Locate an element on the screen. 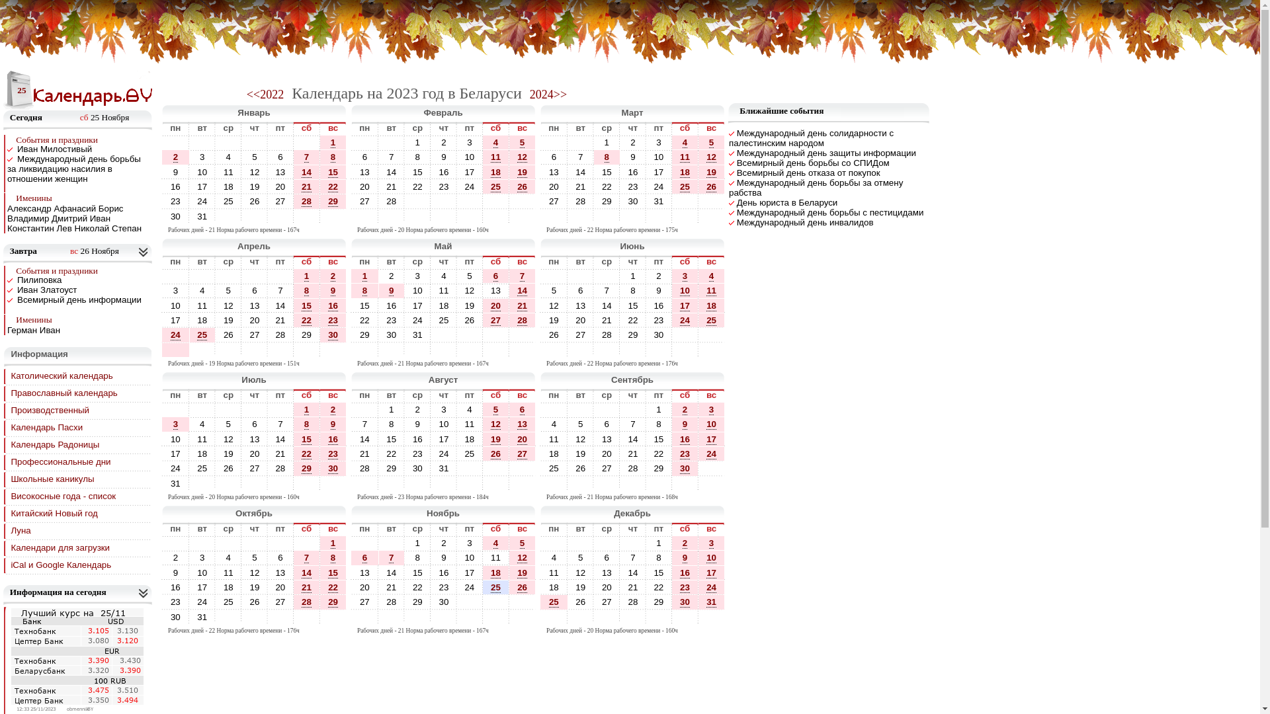  20 is located at coordinates (280, 587).